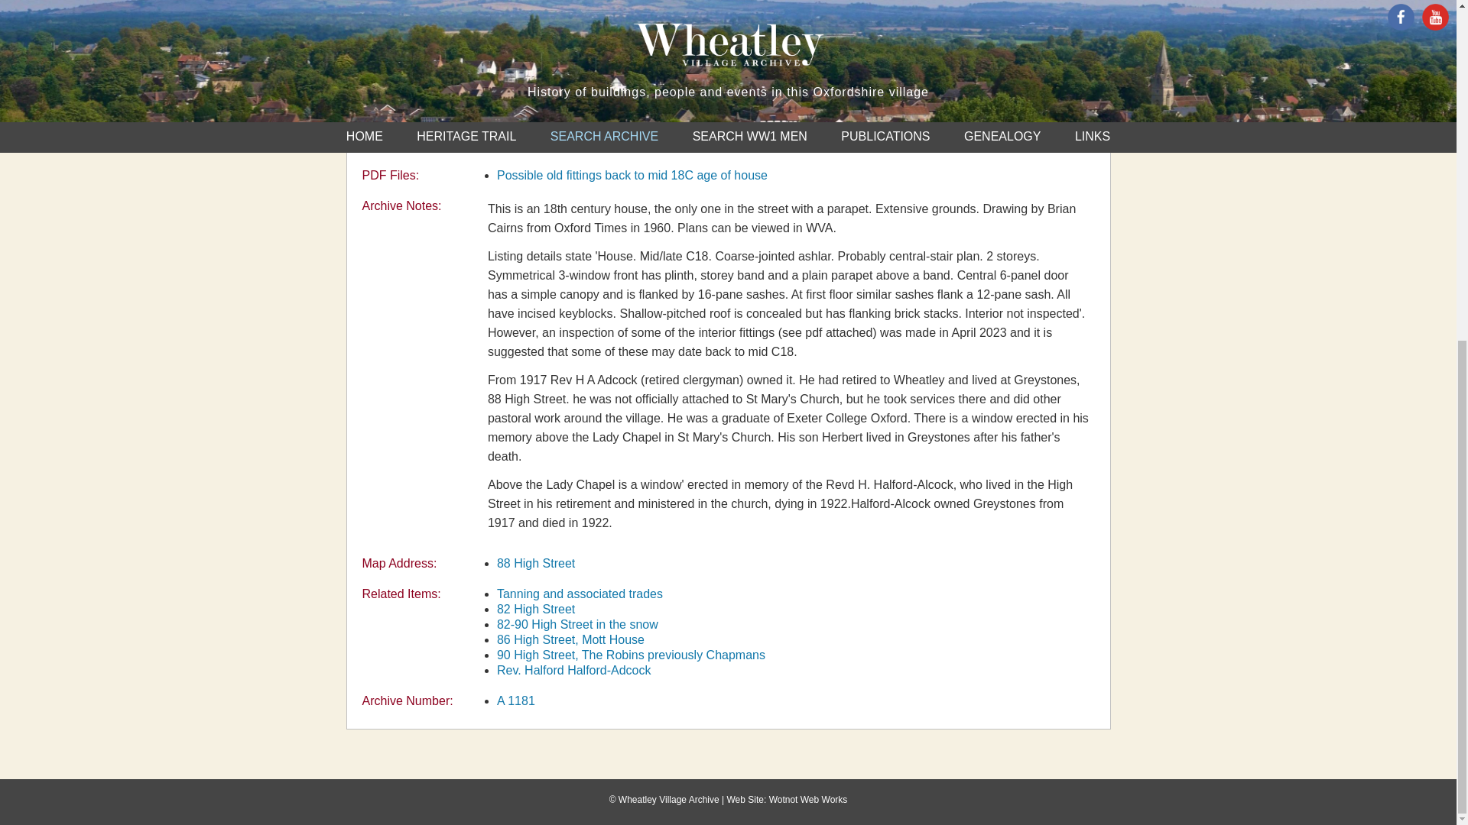  I want to click on Possible old fittings back to mid 18C age of house, so click(632, 175).